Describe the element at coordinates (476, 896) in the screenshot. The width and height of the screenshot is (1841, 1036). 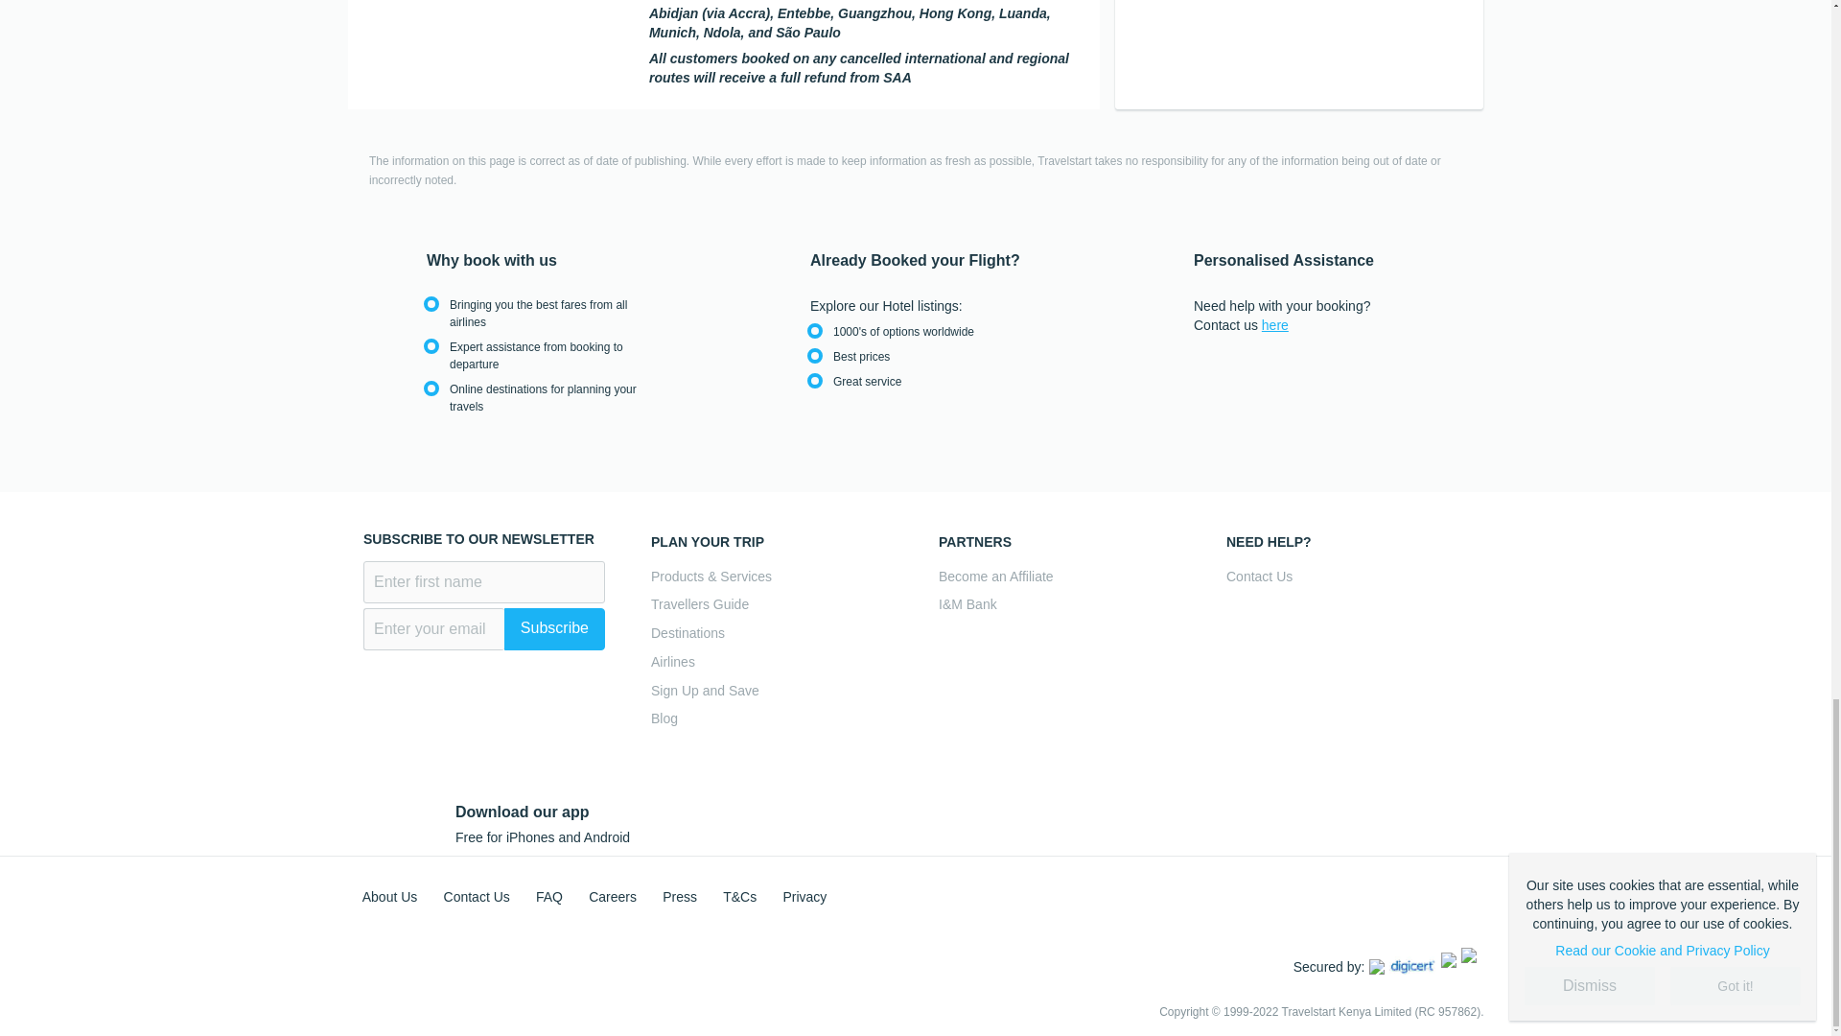
I see `Contact Us` at that location.